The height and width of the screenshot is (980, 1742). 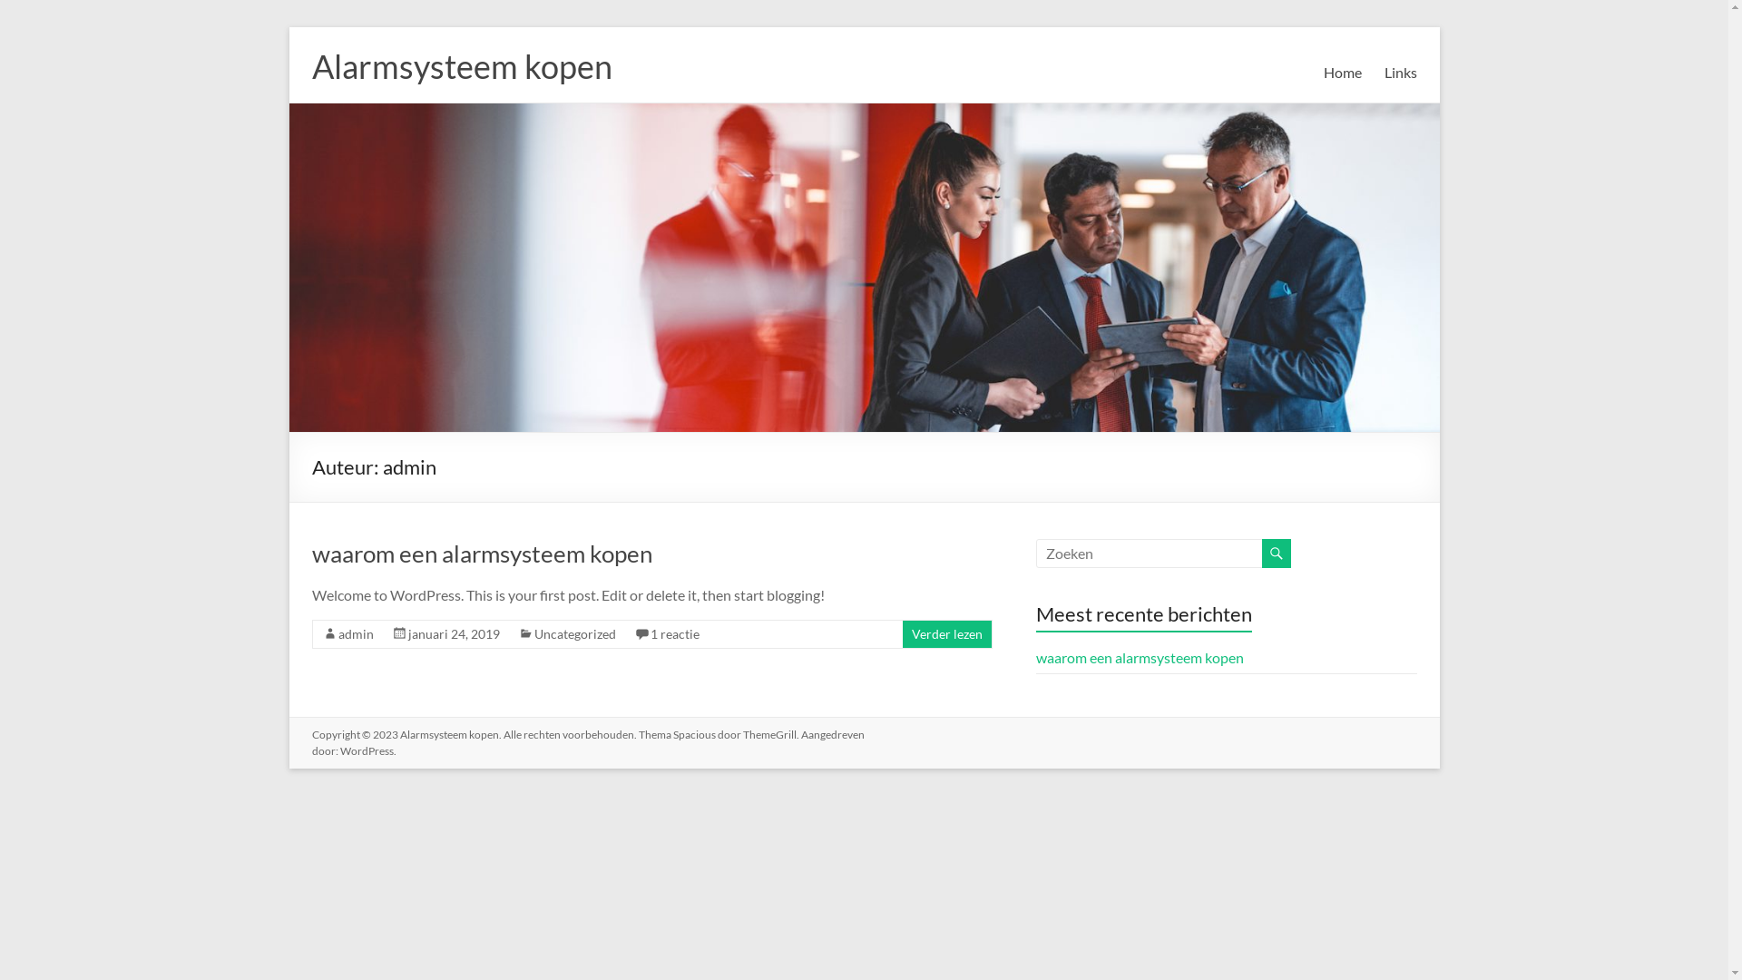 I want to click on Alarmsysteem kopen, so click(x=448, y=735).